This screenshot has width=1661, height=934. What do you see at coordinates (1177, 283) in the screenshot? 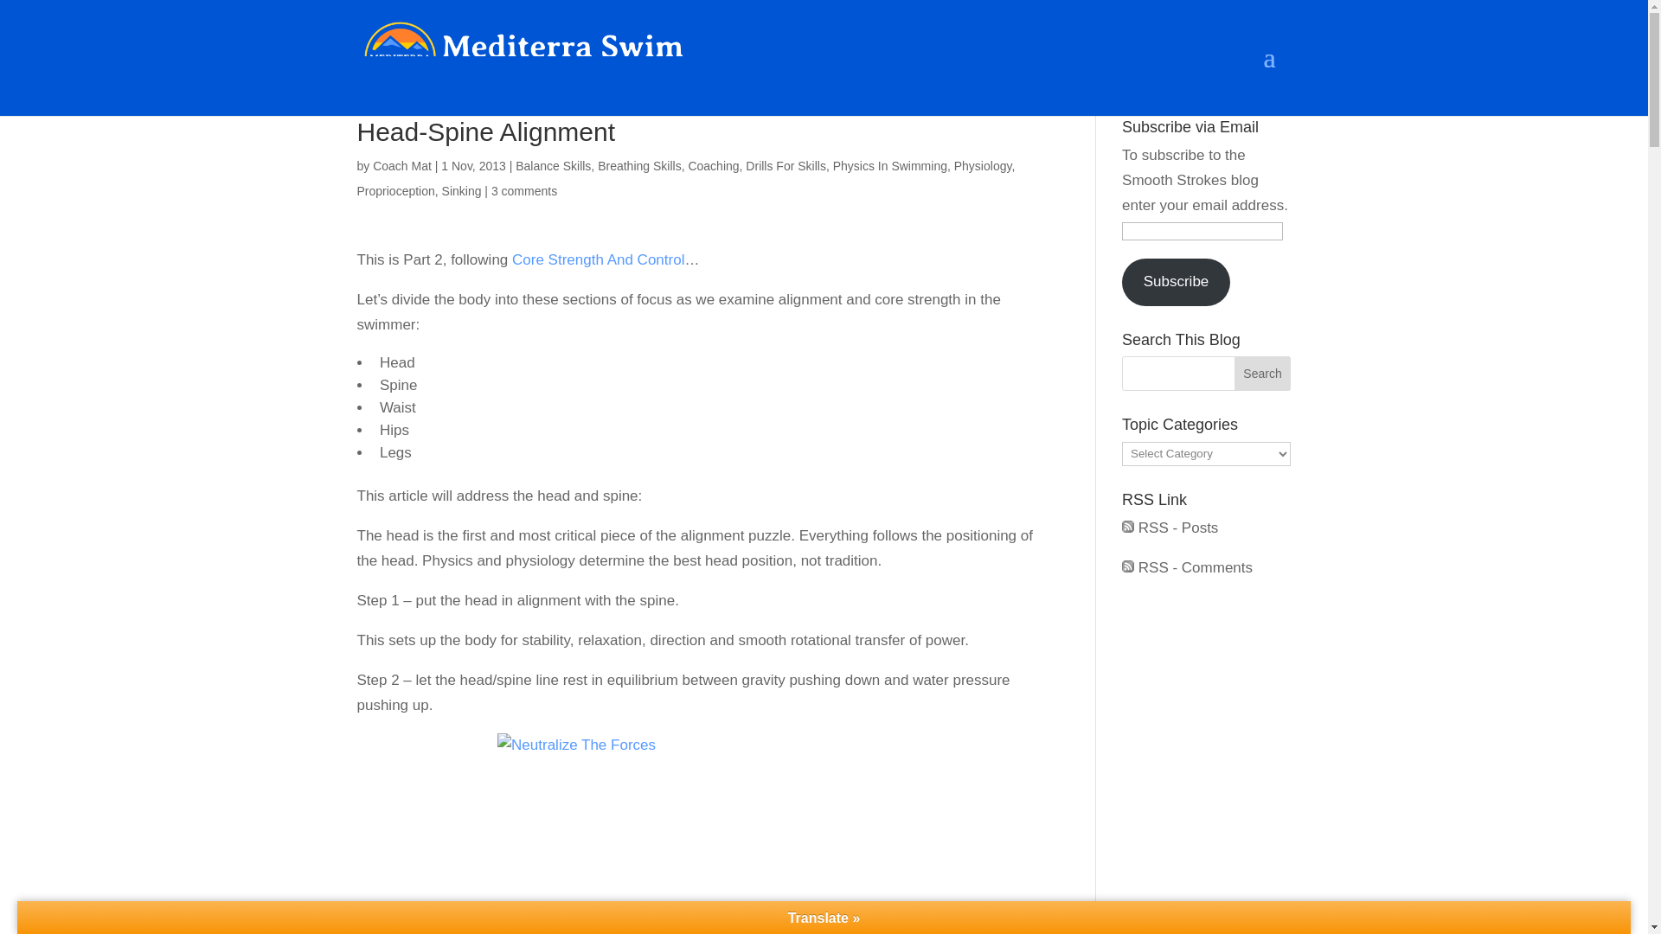
I see `Subscribe` at bounding box center [1177, 283].